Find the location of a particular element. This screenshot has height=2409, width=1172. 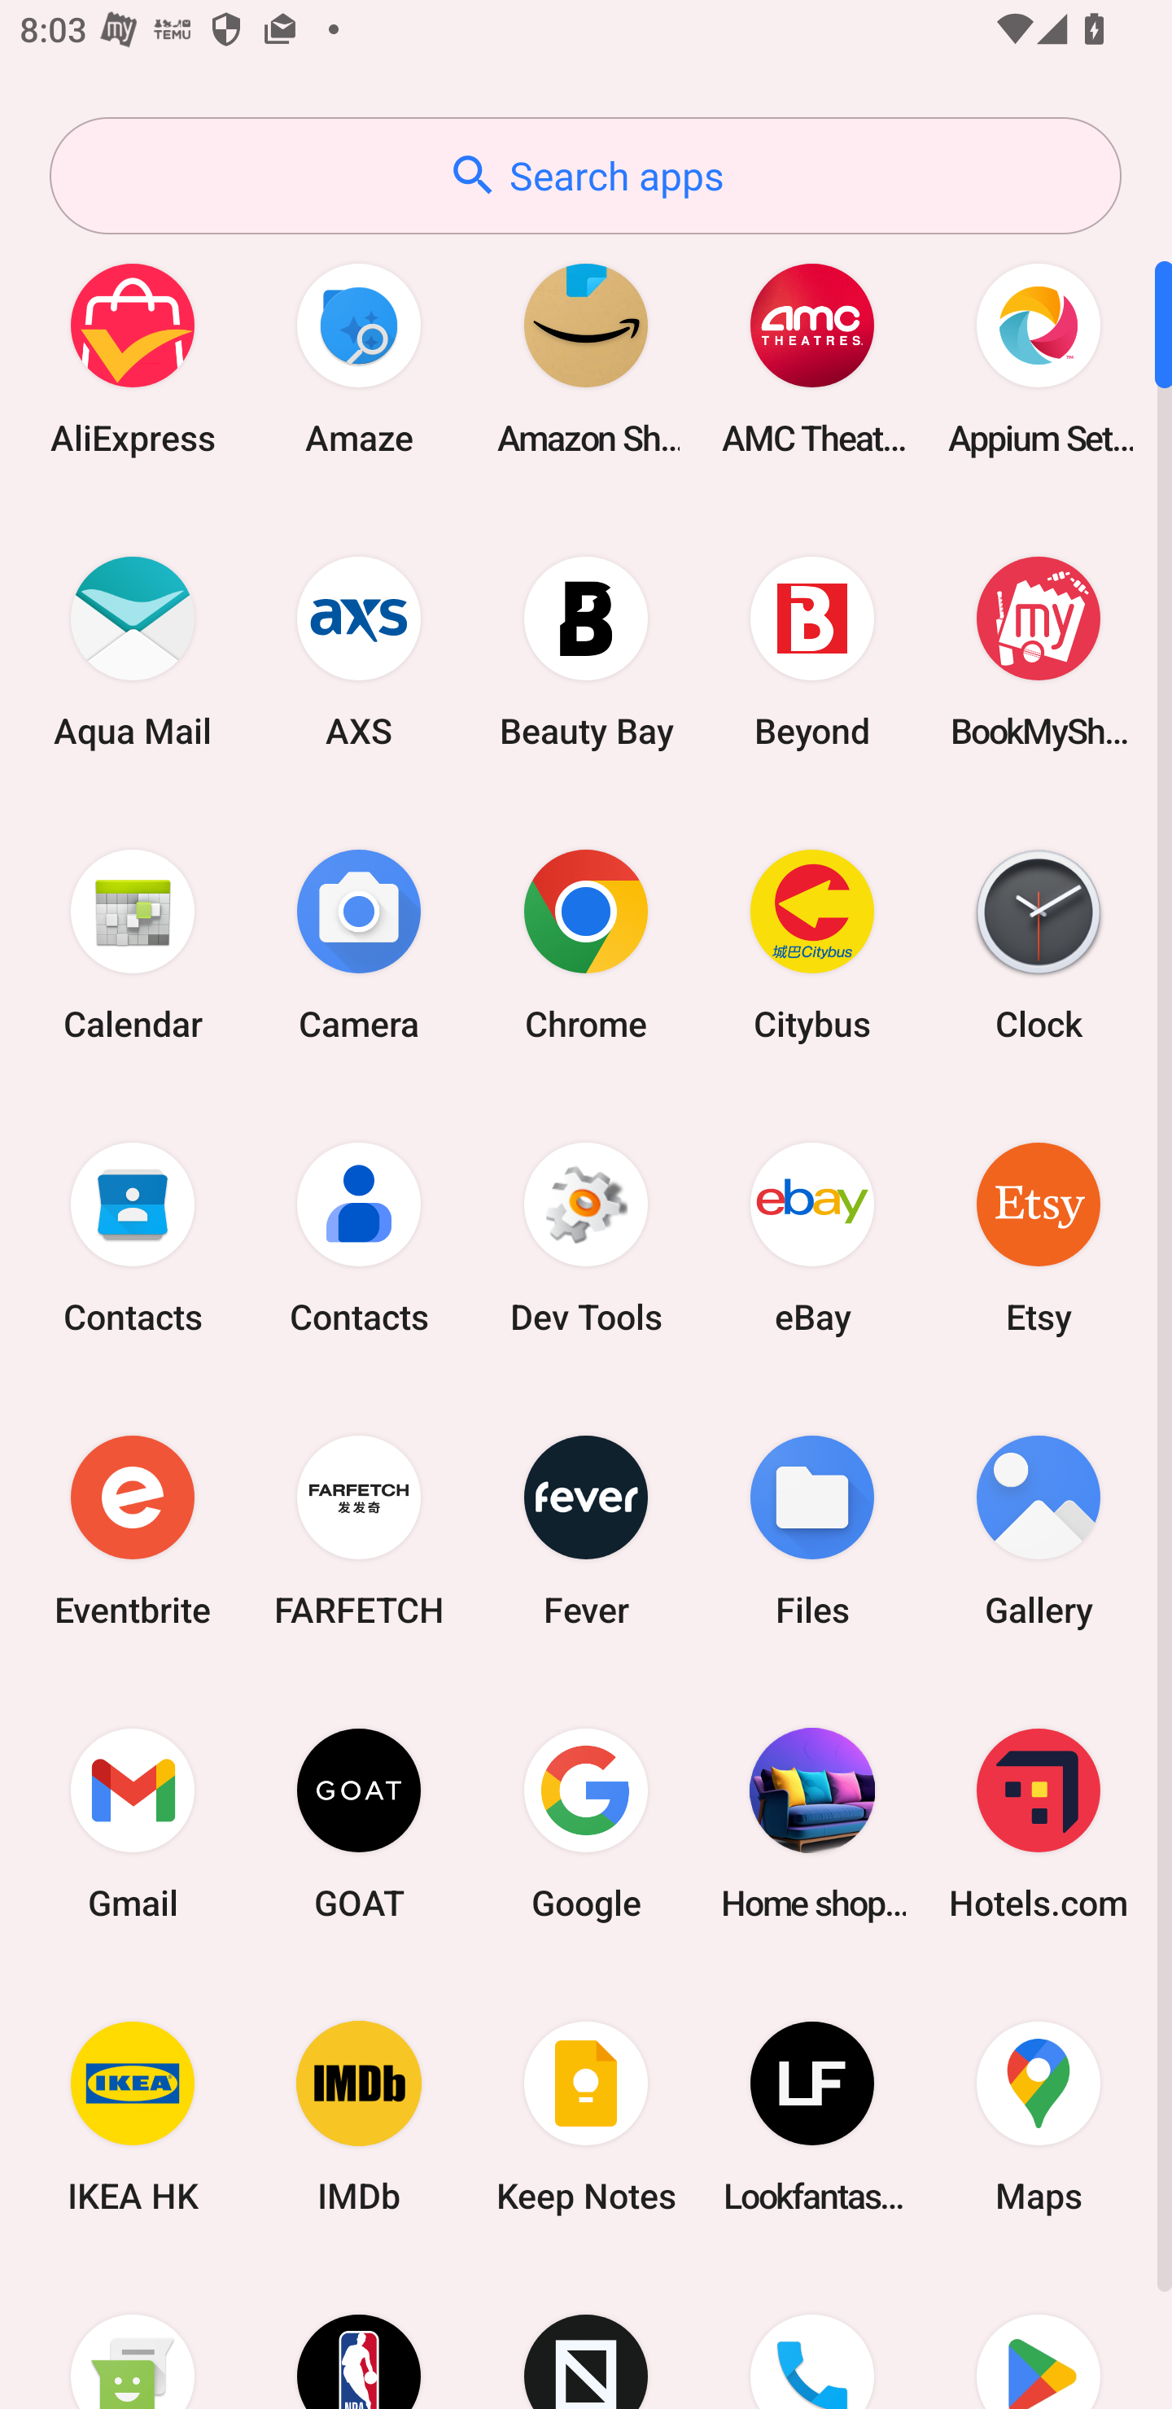

Citybus is located at coordinates (812, 944).